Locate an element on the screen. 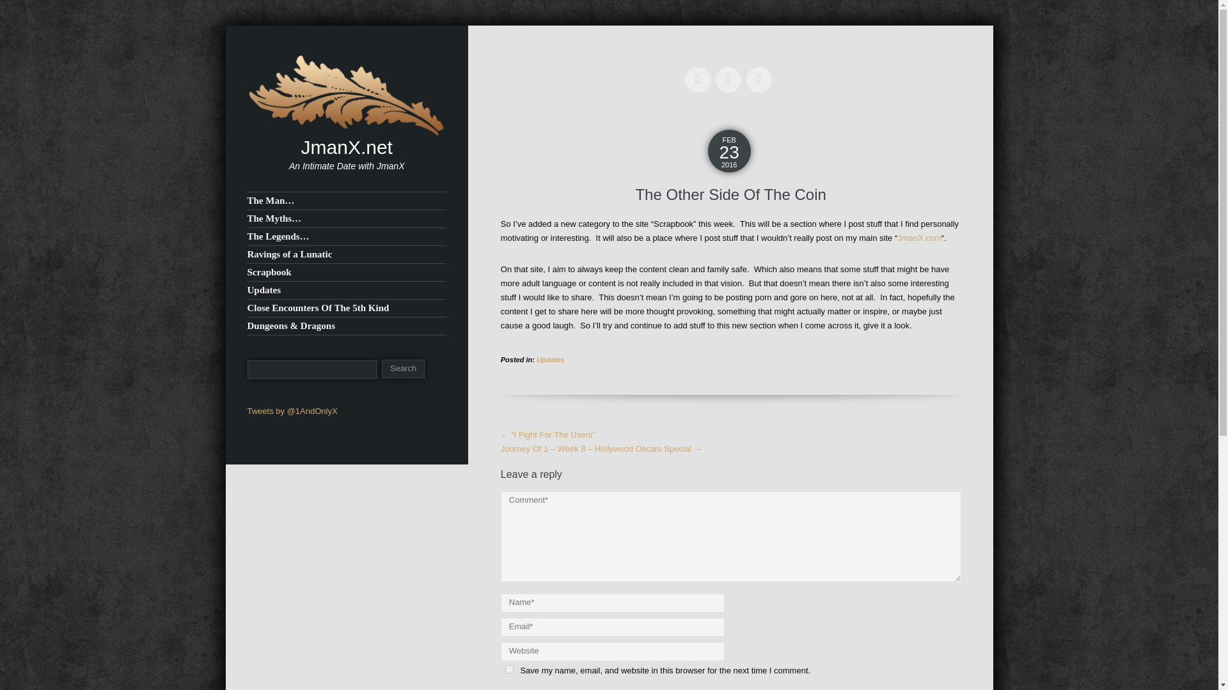 This screenshot has width=1228, height=690. JmanX.net is located at coordinates (347, 147).